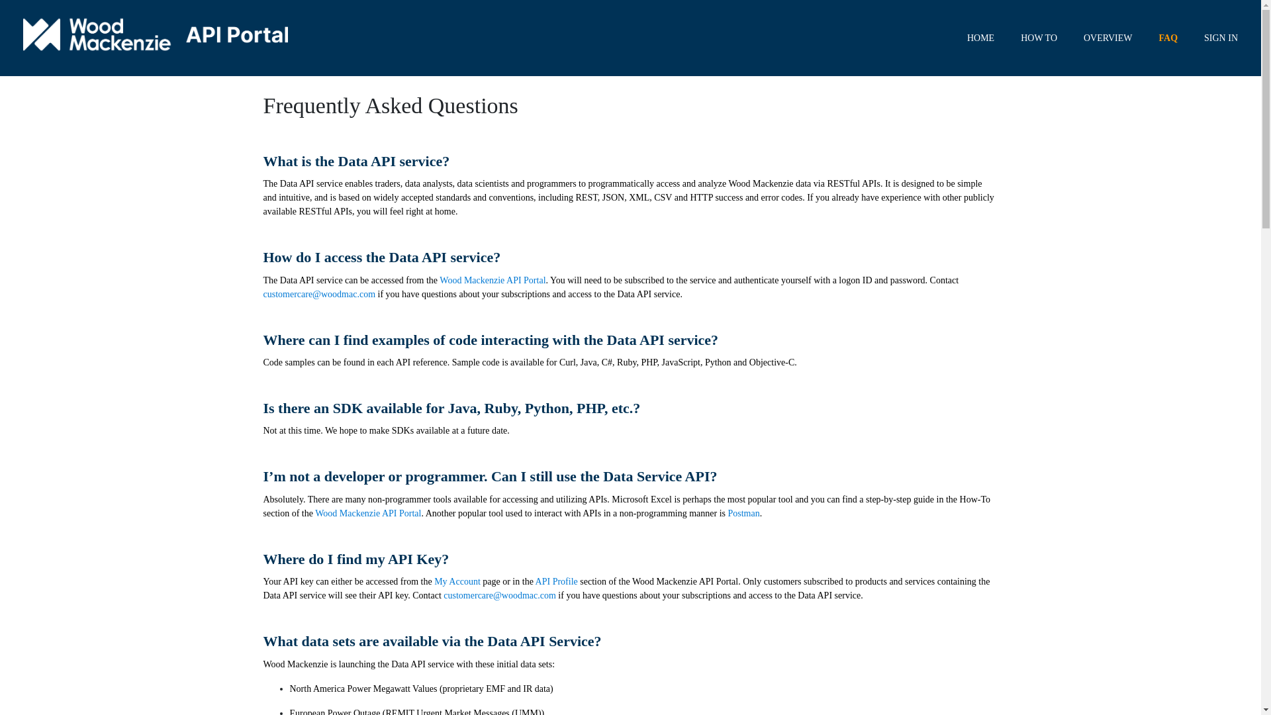 The height and width of the screenshot is (715, 1271). What do you see at coordinates (457, 581) in the screenshot?
I see `My Account` at bounding box center [457, 581].